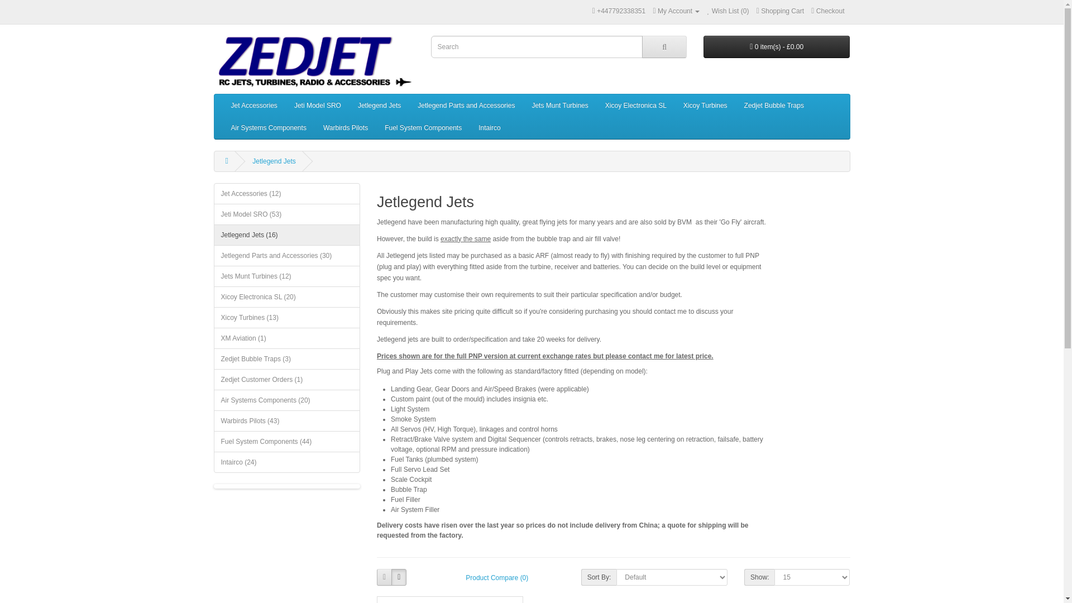 This screenshot has height=603, width=1072. What do you see at coordinates (268, 128) in the screenshot?
I see `Air Systems Components` at bounding box center [268, 128].